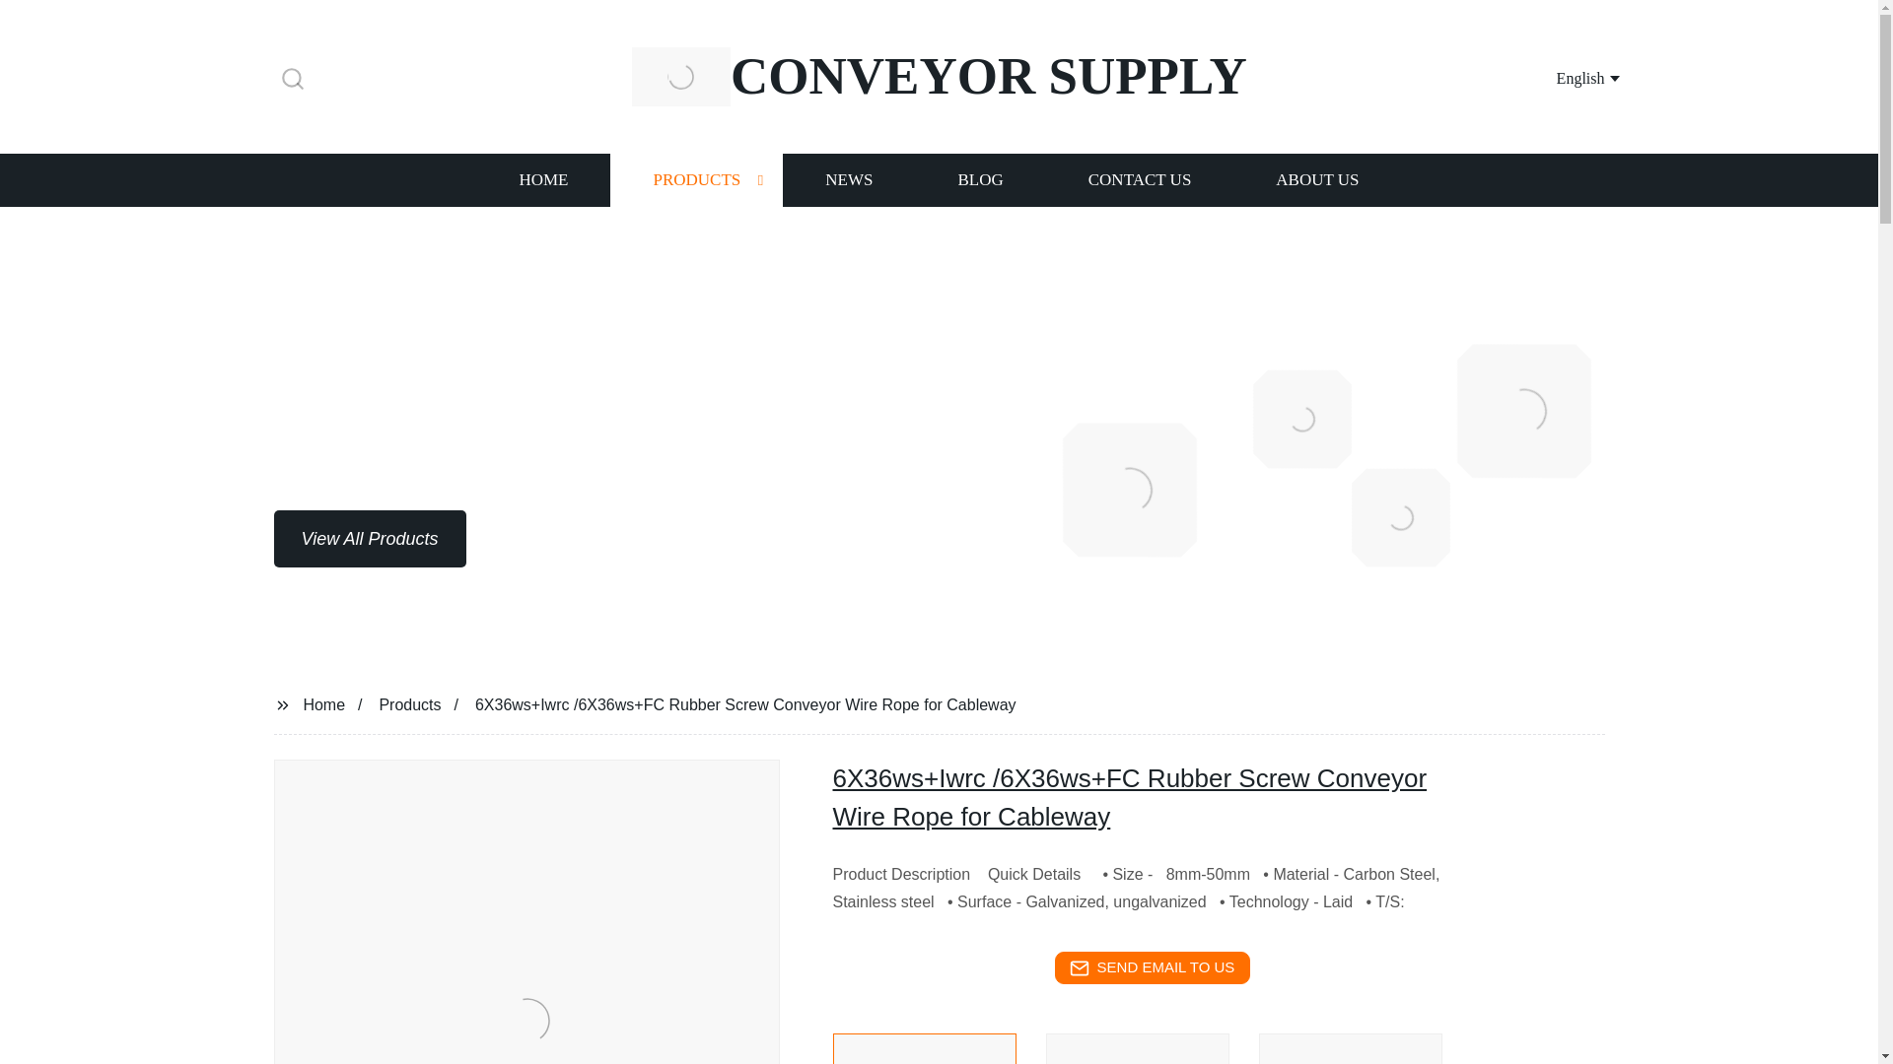 This screenshot has width=1893, height=1064. Describe the element at coordinates (1317, 179) in the screenshot. I see `ABOUT US` at that location.